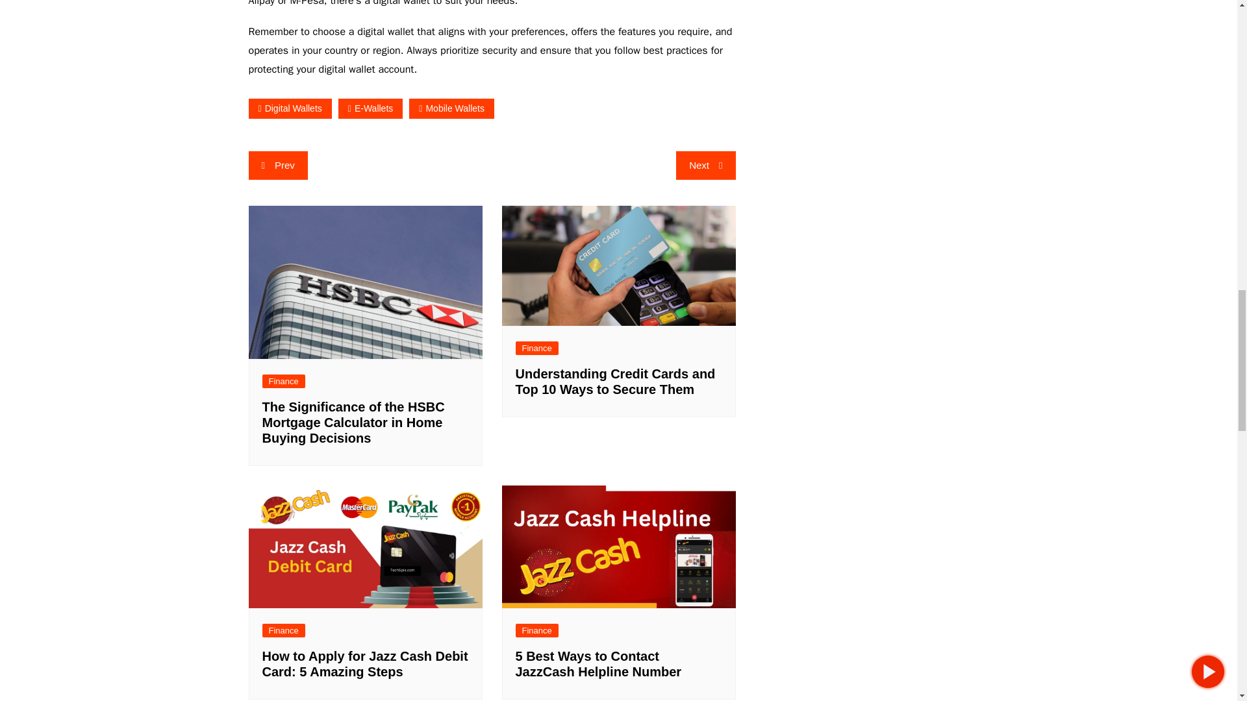 This screenshot has height=701, width=1247. What do you see at coordinates (283, 381) in the screenshot?
I see `Finance` at bounding box center [283, 381].